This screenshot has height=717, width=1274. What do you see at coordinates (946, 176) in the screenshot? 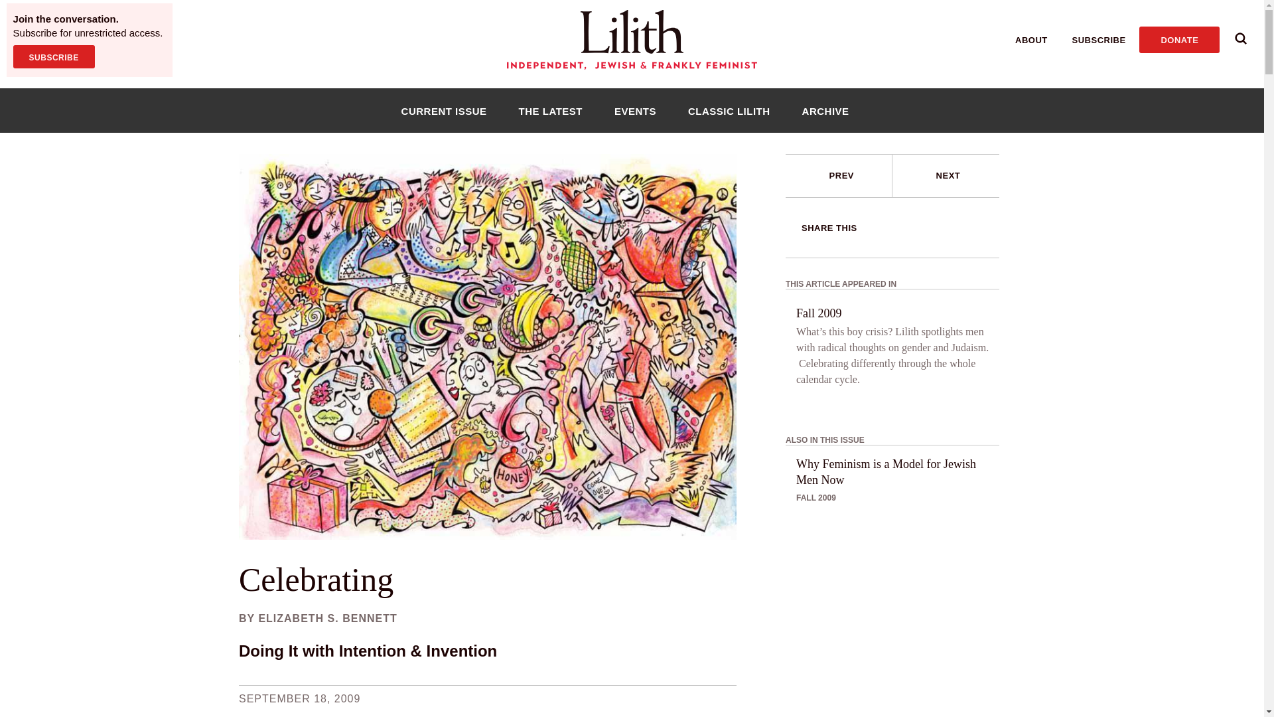
I see `NEXT` at bounding box center [946, 176].